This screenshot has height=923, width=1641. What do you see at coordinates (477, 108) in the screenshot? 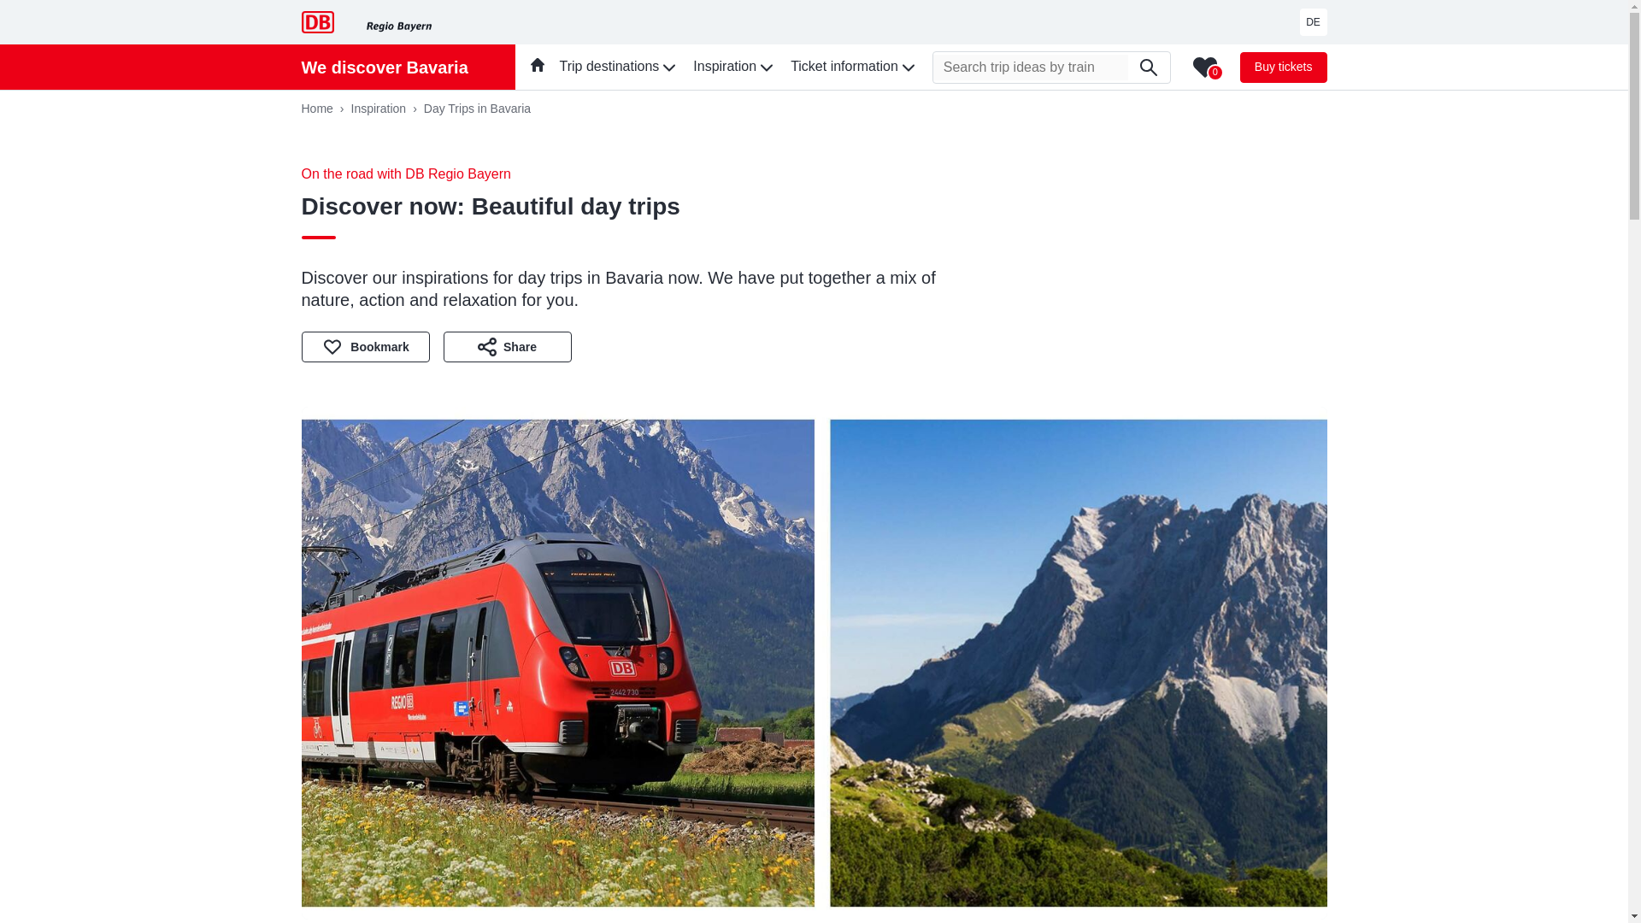
I see `Day Trips in Bavaria` at bounding box center [477, 108].